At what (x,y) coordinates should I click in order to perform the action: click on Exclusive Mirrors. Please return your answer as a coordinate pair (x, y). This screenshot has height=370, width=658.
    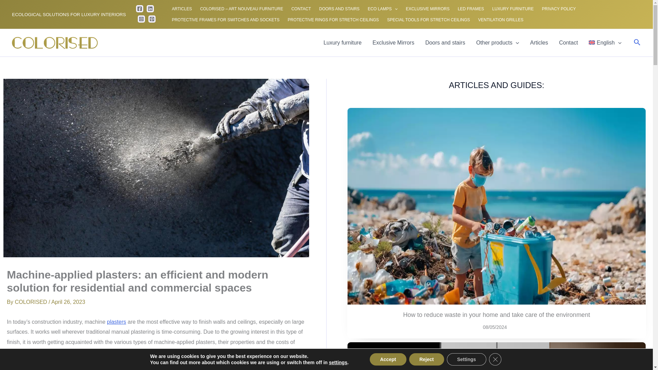
    Looking at the image, I should click on (393, 43).